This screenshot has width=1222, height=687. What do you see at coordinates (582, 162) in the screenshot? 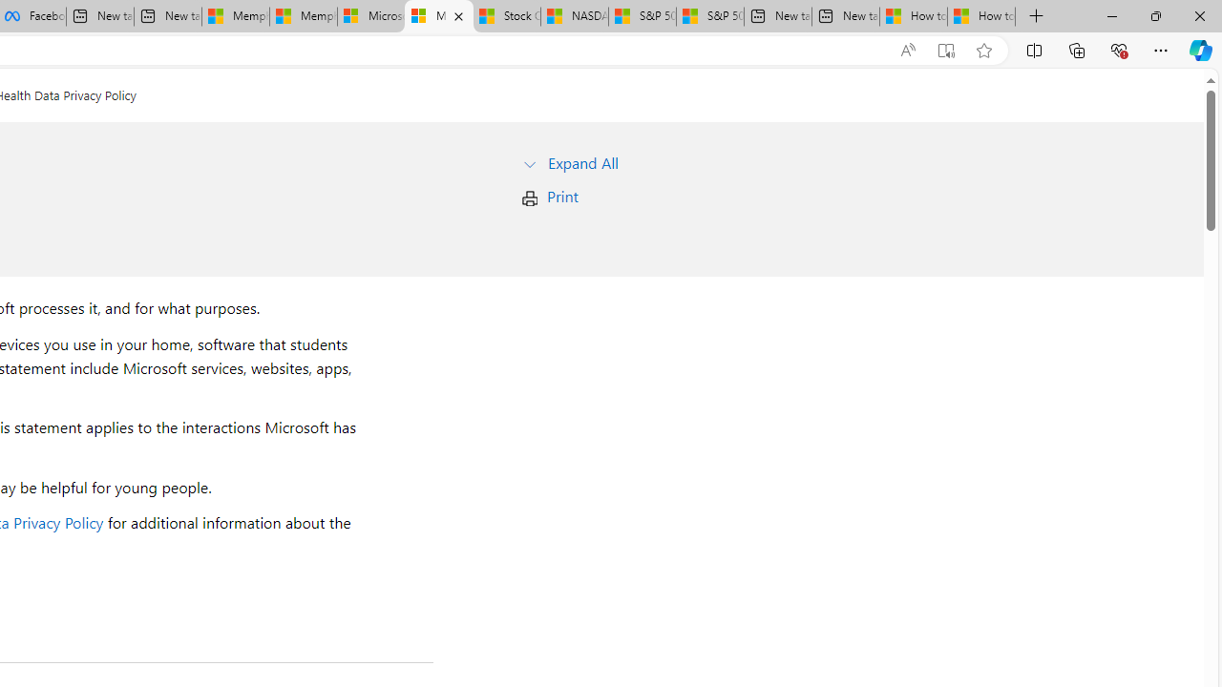
I see `Expand All` at bounding box center [582, 162].